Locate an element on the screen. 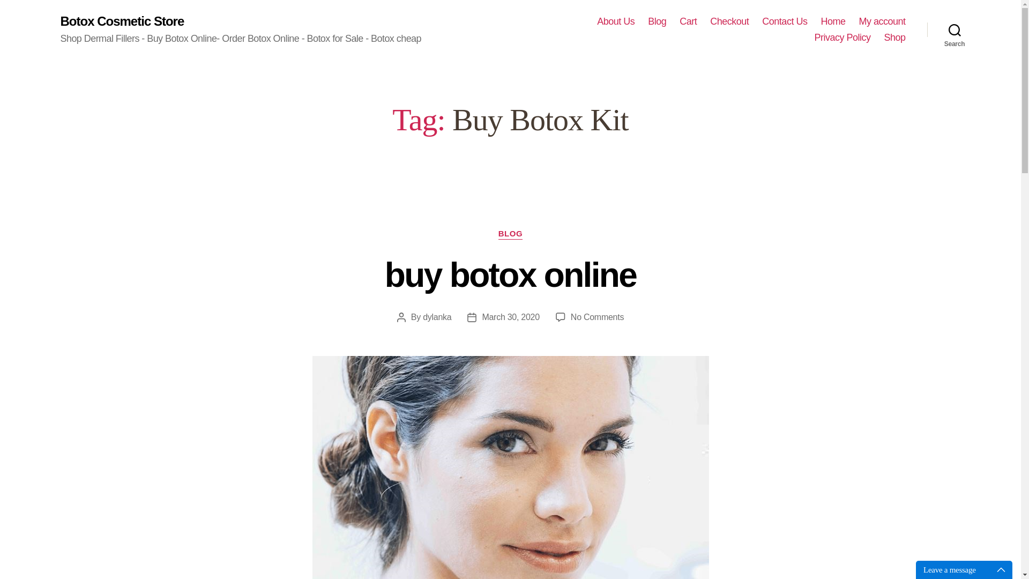 The width and height of the screenshot is (1029, 579). My account is located at coordinates (882, 21).